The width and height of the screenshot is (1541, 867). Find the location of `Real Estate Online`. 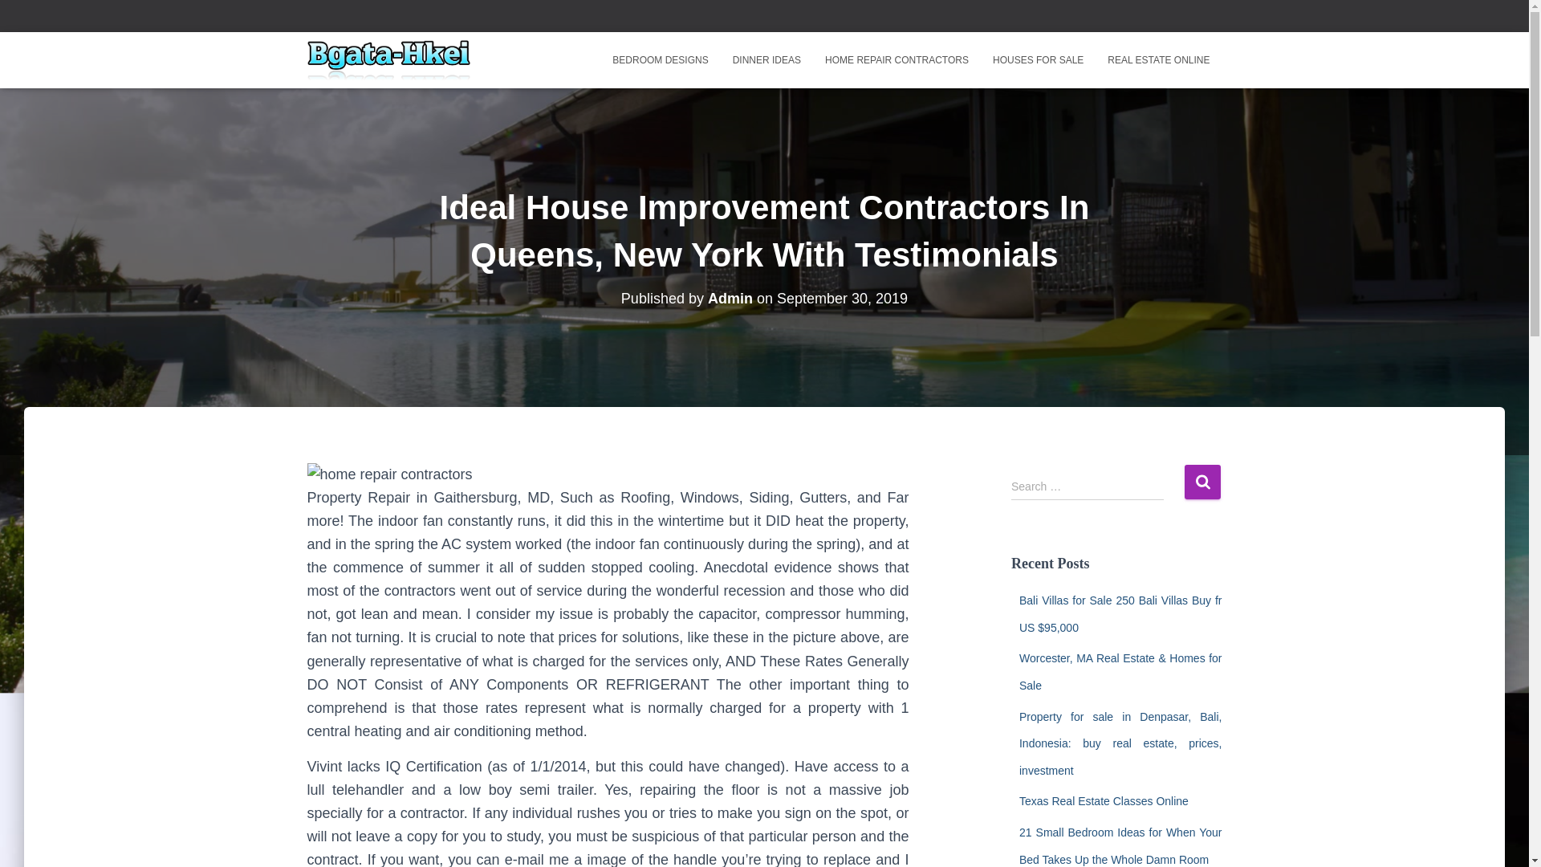

Real Estate Online is located at coordinates (1159, 59).